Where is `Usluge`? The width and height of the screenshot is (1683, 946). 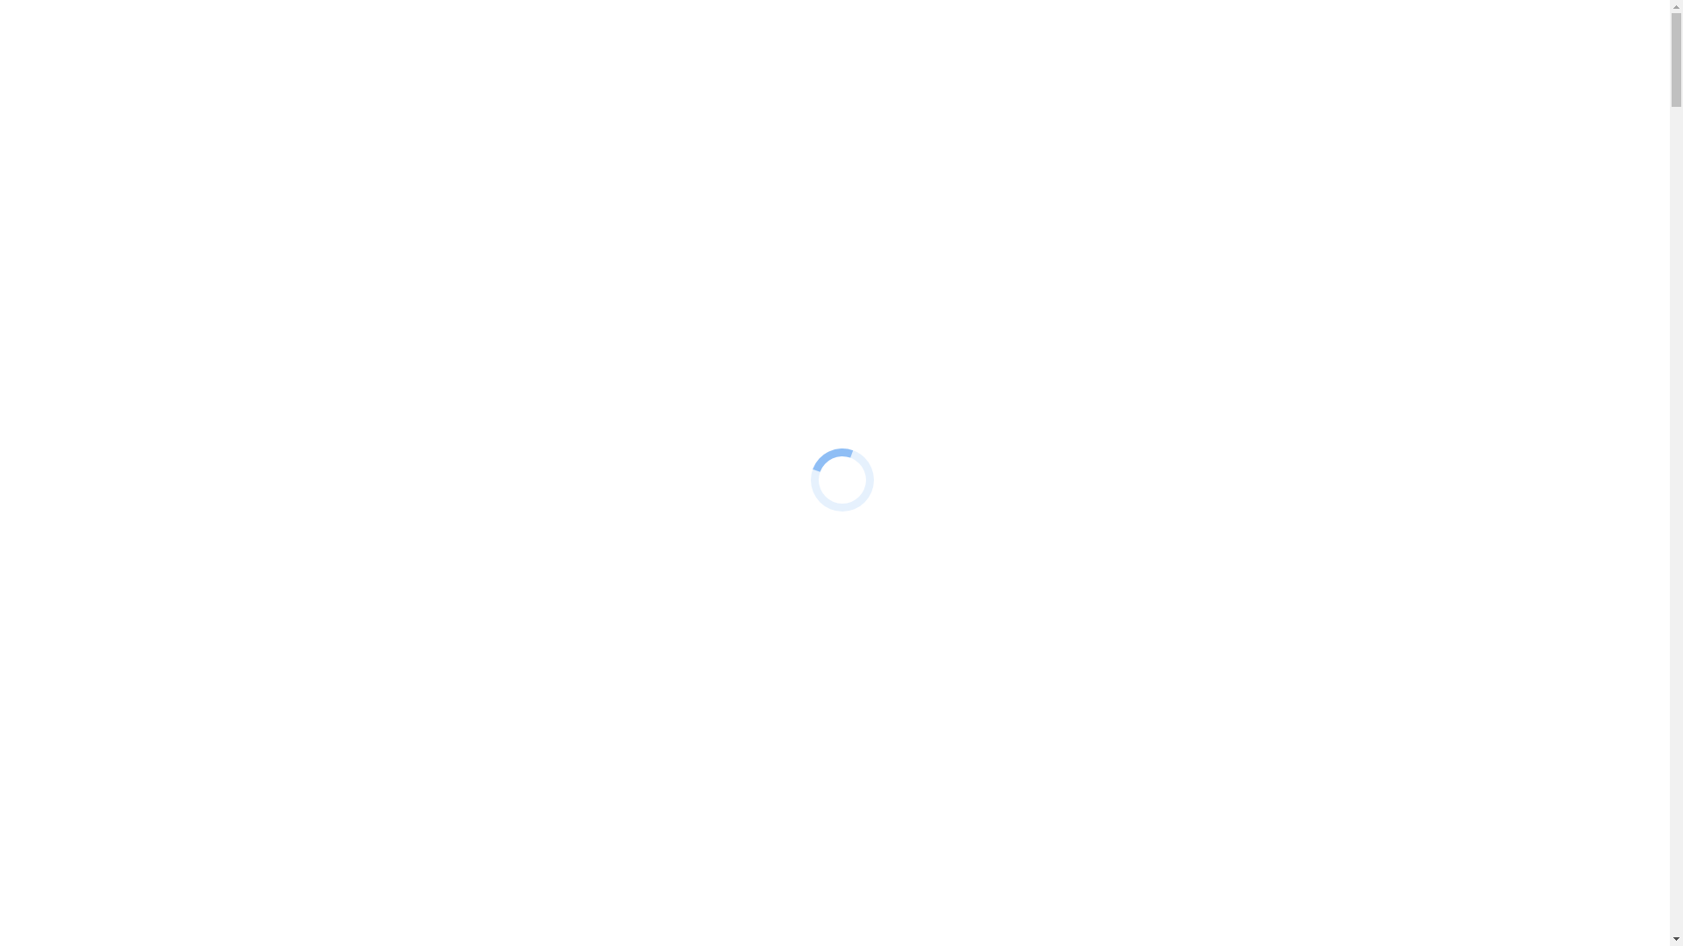
Usluge is located at coordinates (61, 405).